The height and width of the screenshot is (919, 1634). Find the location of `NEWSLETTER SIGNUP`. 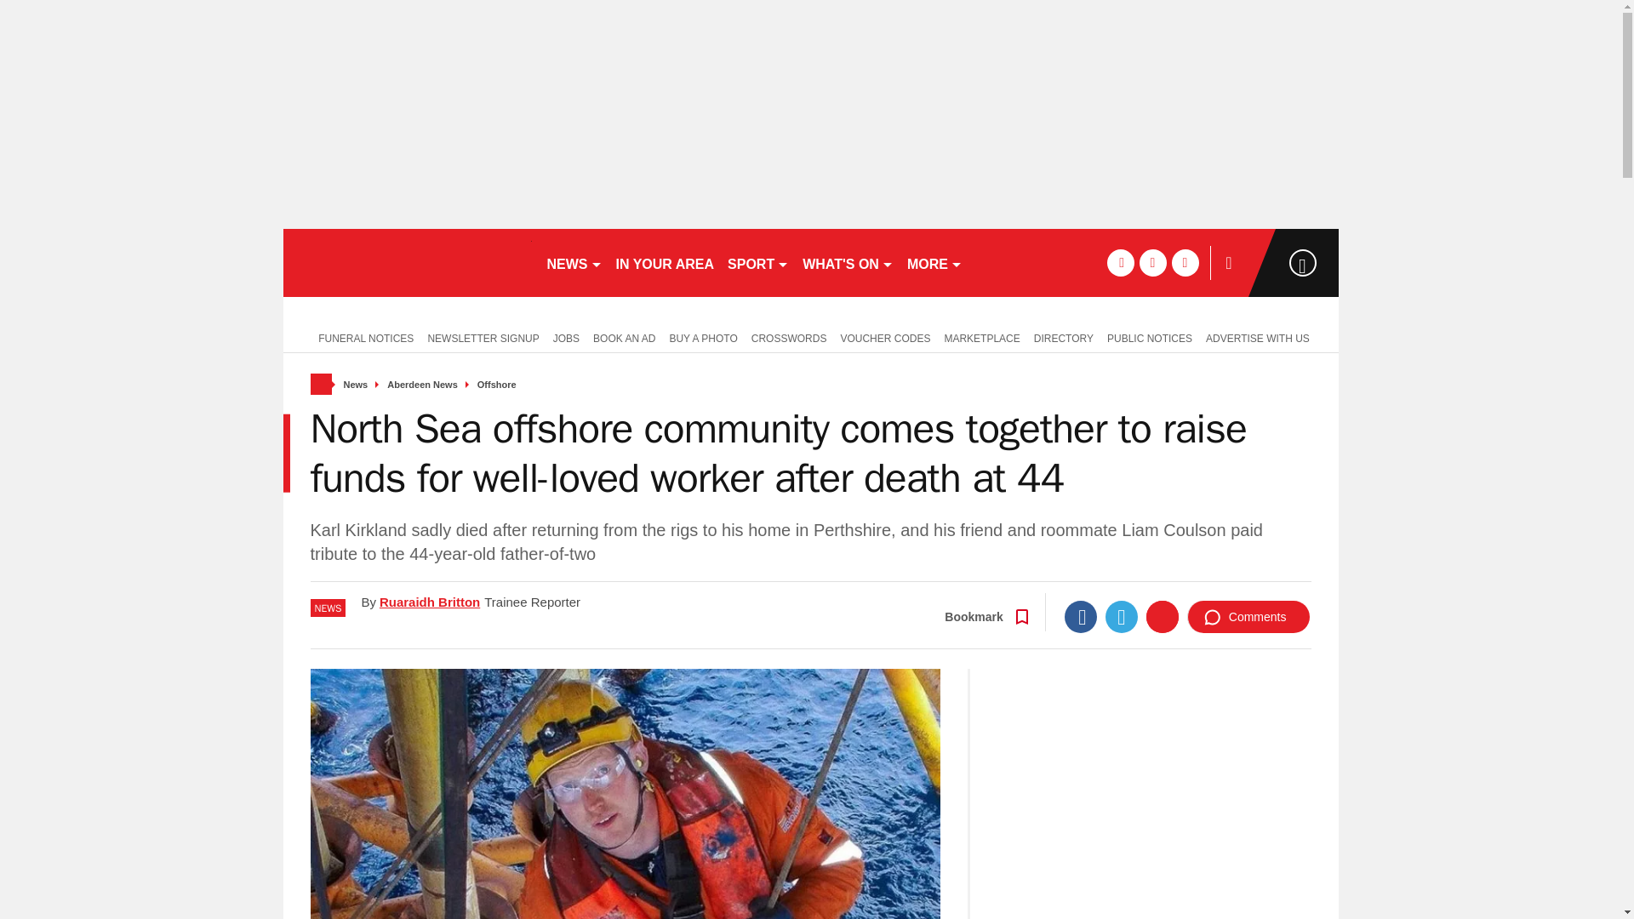

NEWSLETTER SIGNUP is located at coordinates (483, 337).